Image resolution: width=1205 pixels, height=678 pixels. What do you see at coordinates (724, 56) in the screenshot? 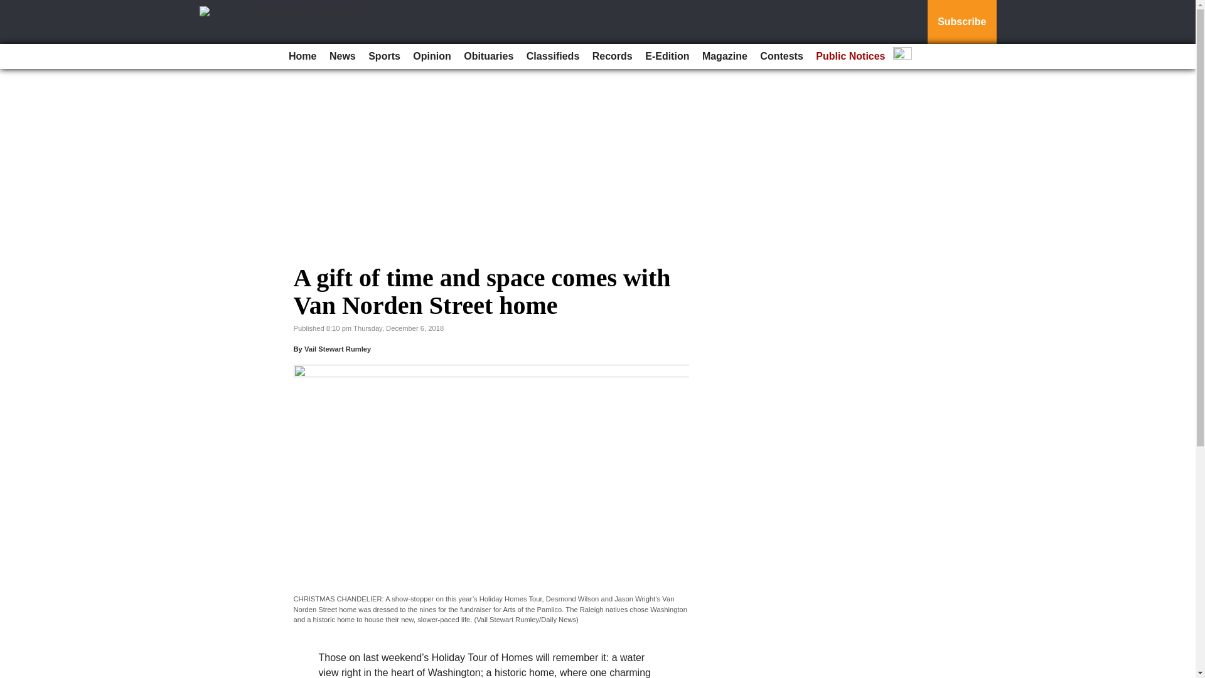
I see `Magazine` at bounding box center [724, 56].